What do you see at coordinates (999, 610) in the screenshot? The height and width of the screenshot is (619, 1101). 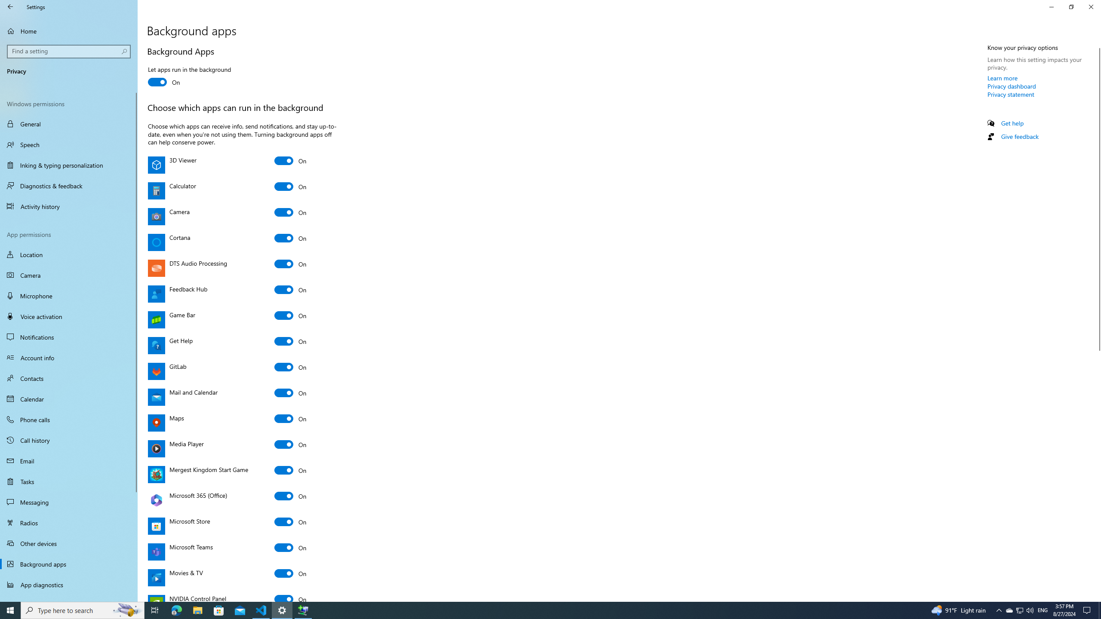 I see `Notification Chevron` at bounding box center [999, 610].